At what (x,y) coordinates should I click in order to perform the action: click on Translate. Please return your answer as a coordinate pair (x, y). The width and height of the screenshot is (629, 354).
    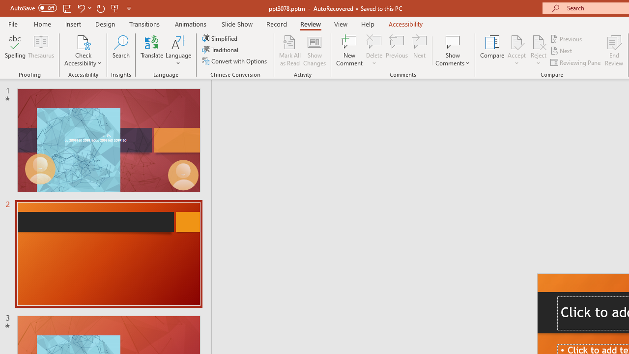
    Looking at the image, I should click on (152, 50).